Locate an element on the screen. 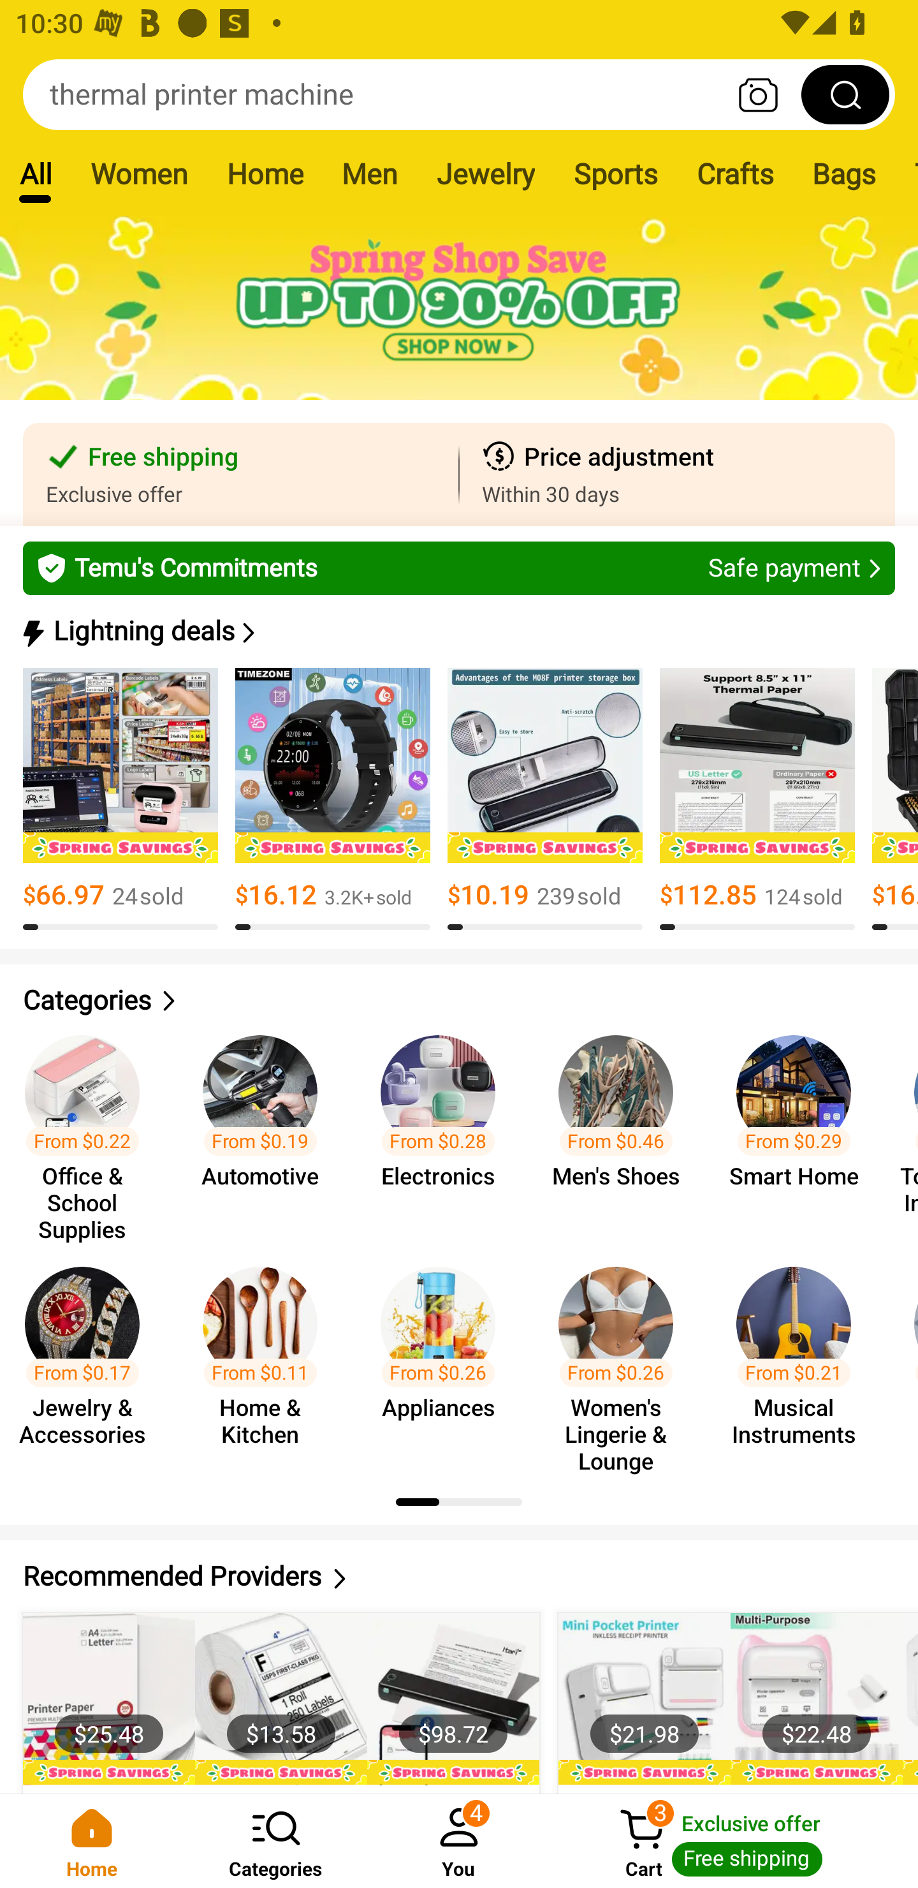 Image resolution: width=918 pixels, height=1888 pixels. Crafts is located at coordinates (735, 173).